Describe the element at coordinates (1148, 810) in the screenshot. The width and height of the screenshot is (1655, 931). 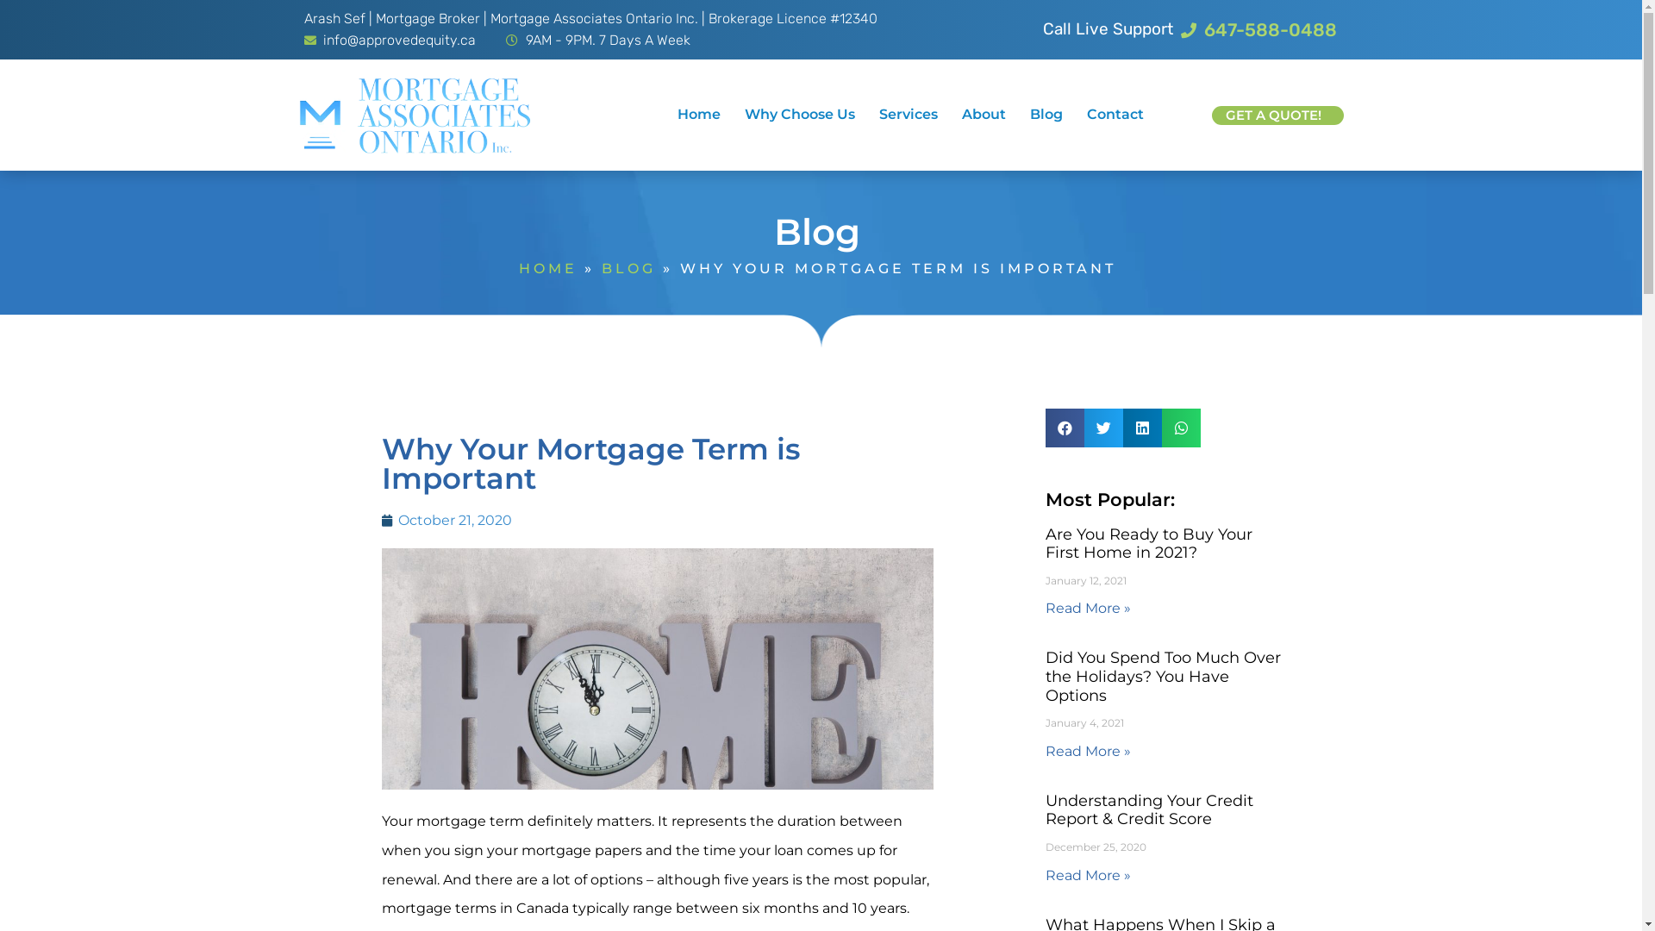
I see `Understanding Your Credit Report & Credit Score` at that location.